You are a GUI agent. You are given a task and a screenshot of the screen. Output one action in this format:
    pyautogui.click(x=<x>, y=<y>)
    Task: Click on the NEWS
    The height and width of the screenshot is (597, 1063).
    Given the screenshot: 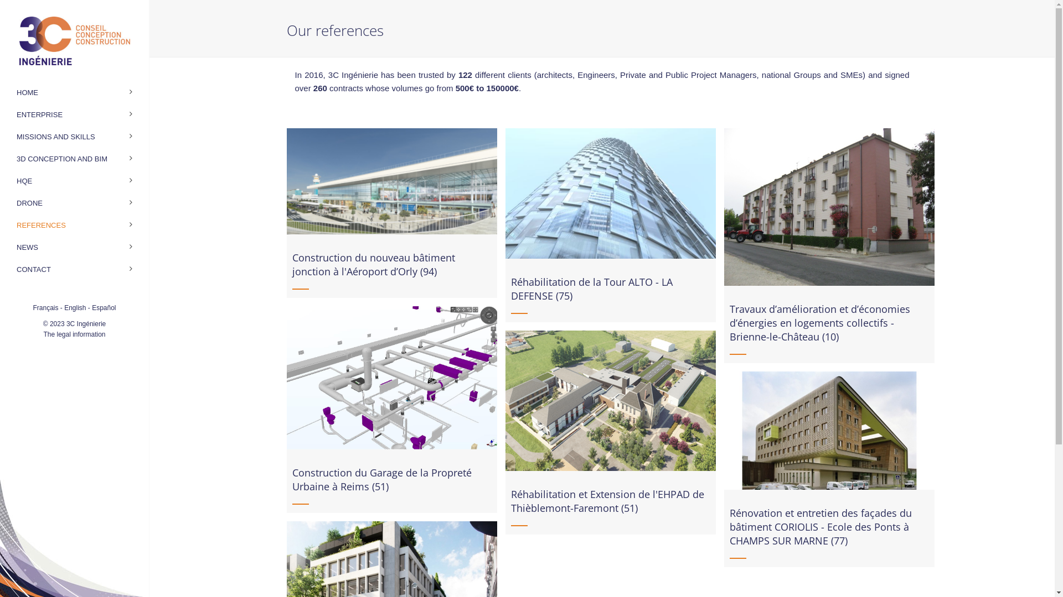 What is the action you would take?
    pyautogui.click(x=74, y=248)
    